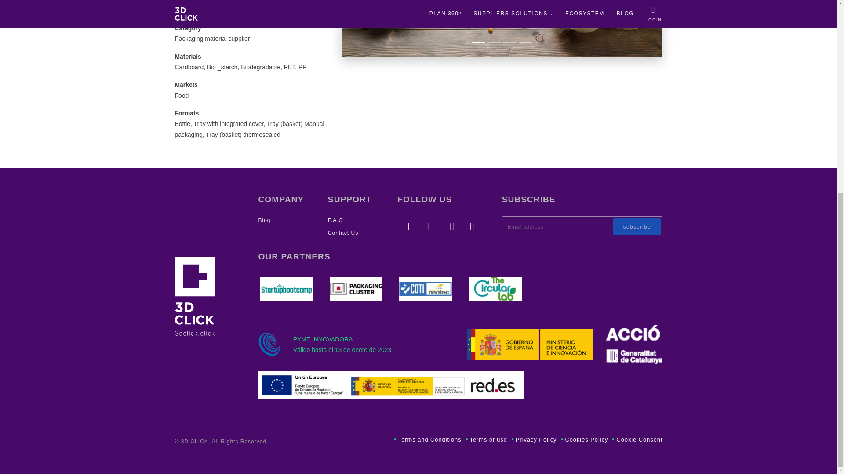 The height and width of the screenshot is (474, 844). I want to click on subscribe, so click(637, 226).